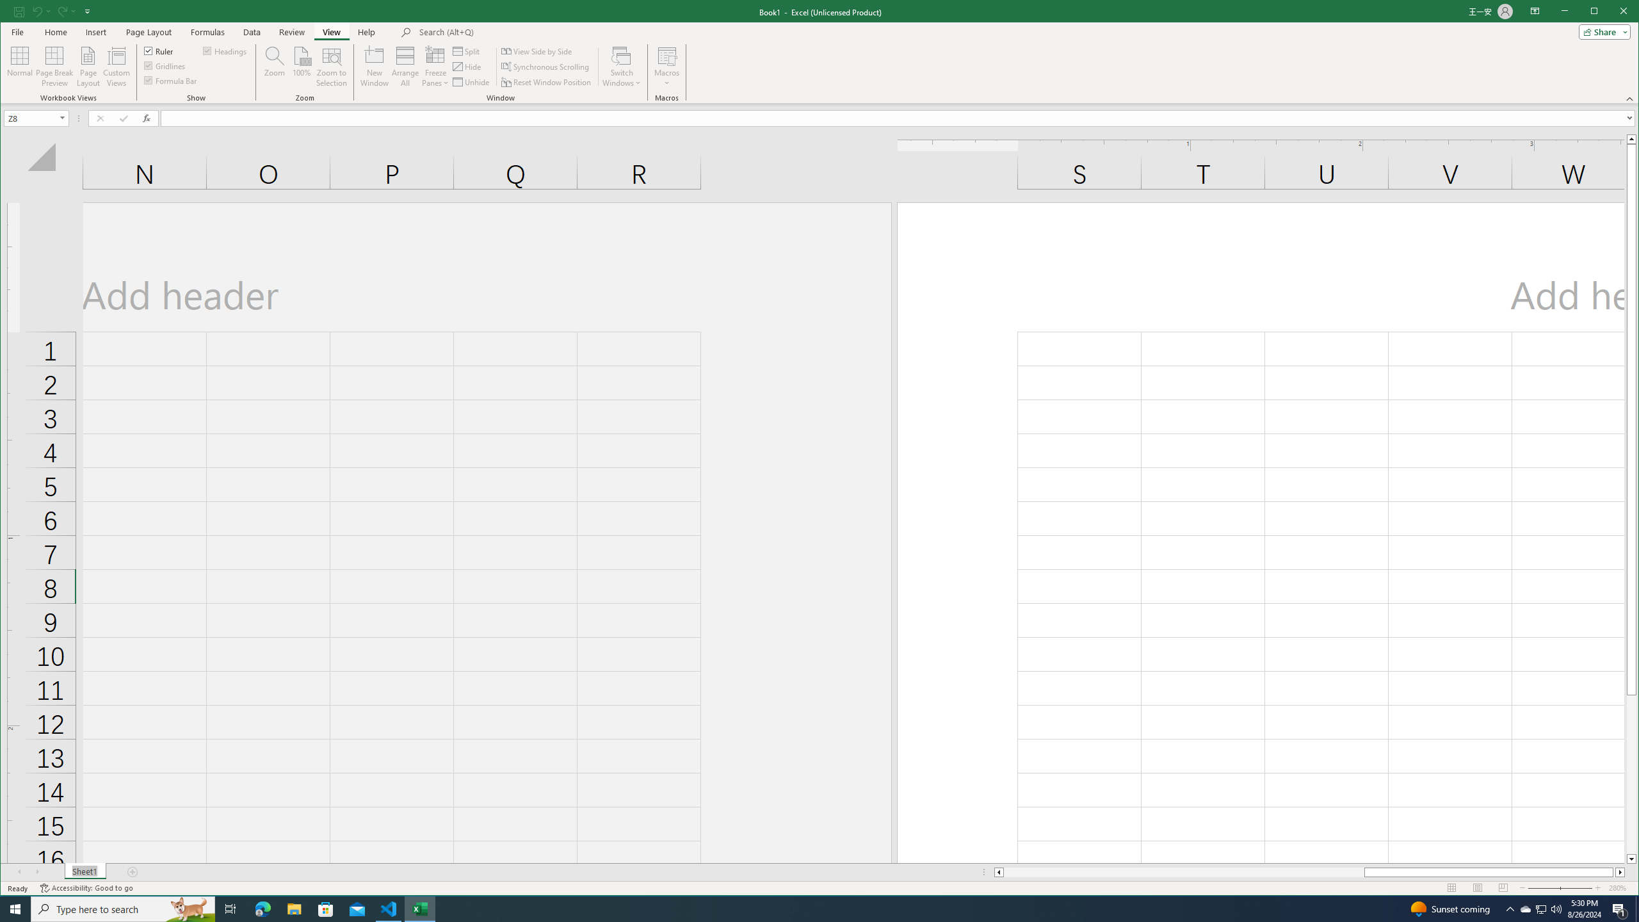 The width and height of the screenshot is (1639, 922). Describe the element at coordinates (1620, 909) in the screenshot. I see `Action Center, 1 new notification` at that location.